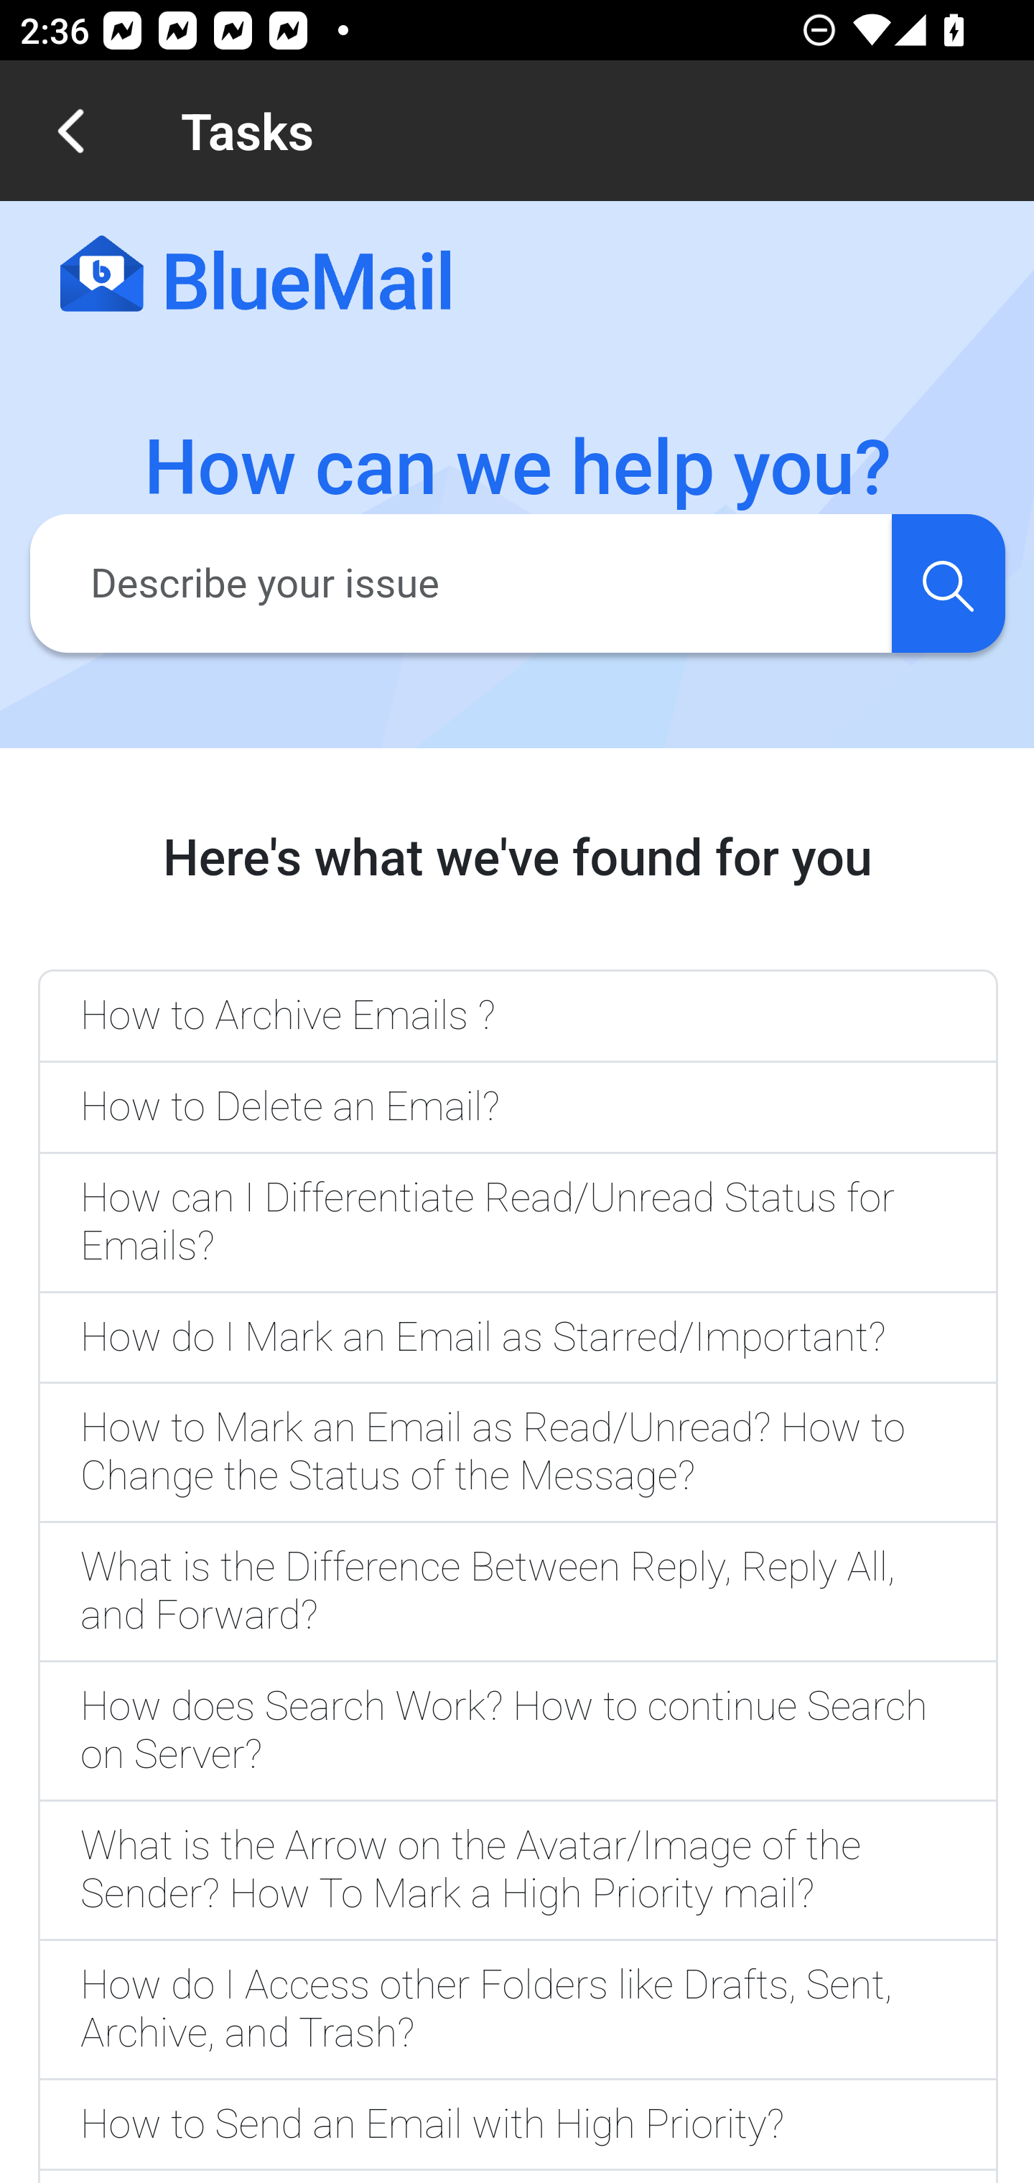  Describe the element at coordinates (517, 1338) in the screenshot. I see `How do I Mark an Email as Starred/Important?` at that location.